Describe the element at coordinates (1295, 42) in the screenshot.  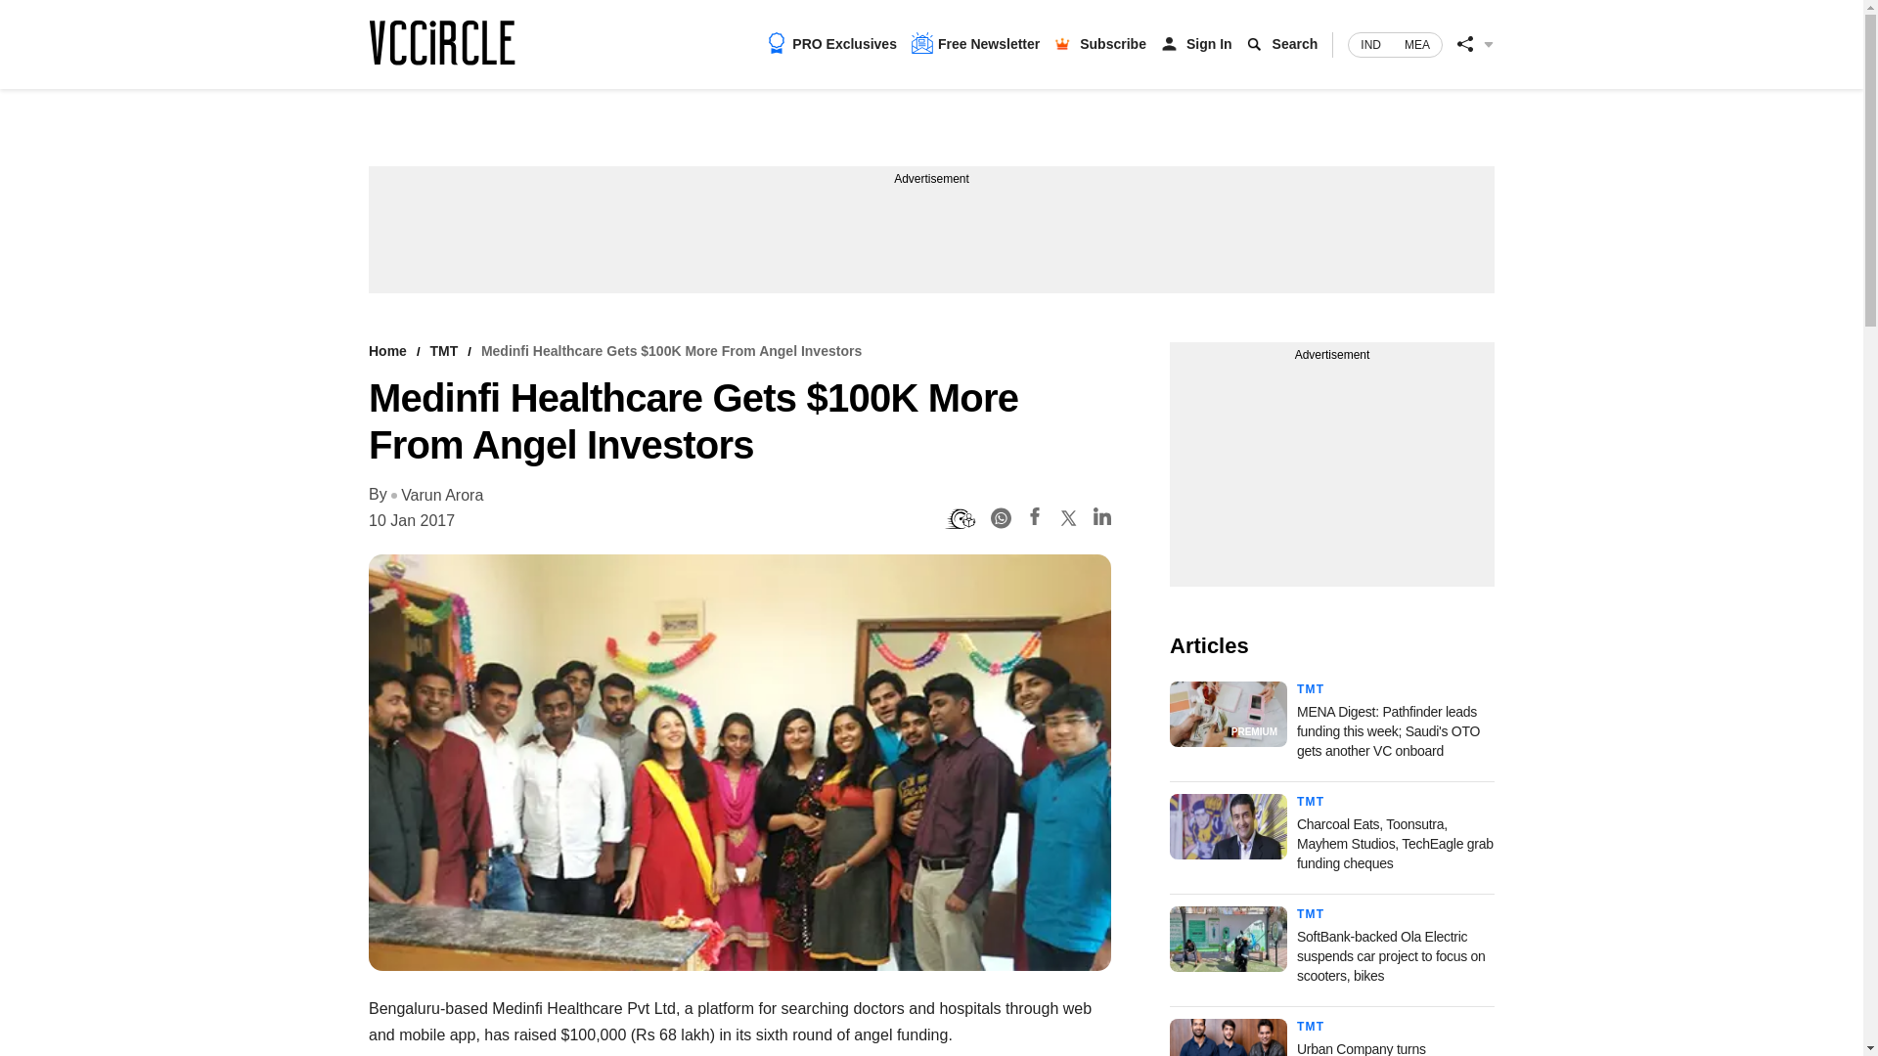
I see `Search` at that location.